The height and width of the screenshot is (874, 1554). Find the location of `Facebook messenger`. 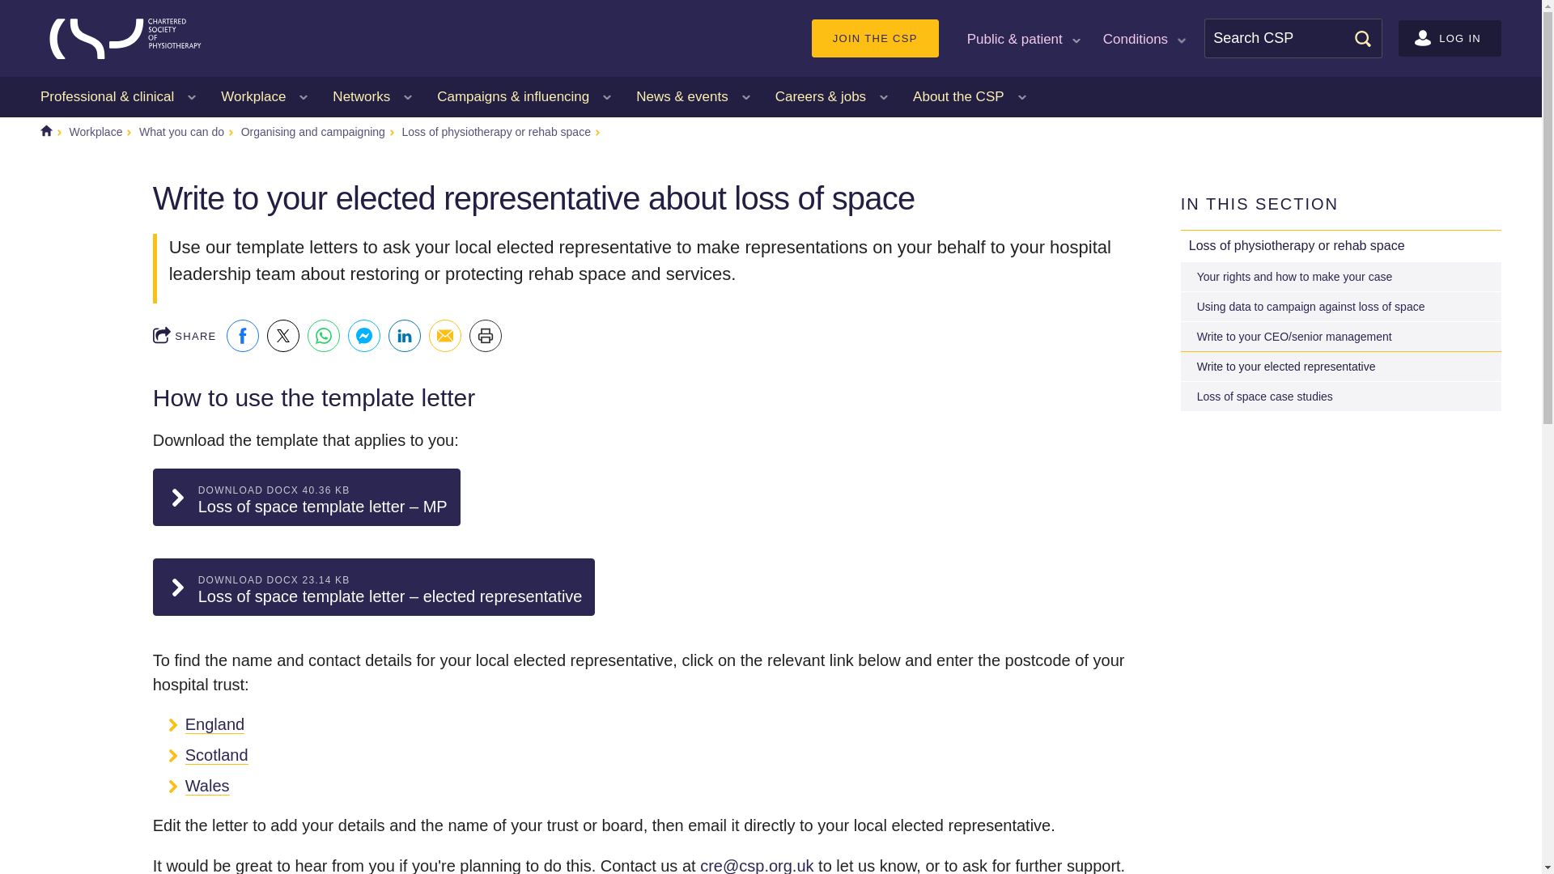

Facebook messenger is located at coordinates (364, 336).